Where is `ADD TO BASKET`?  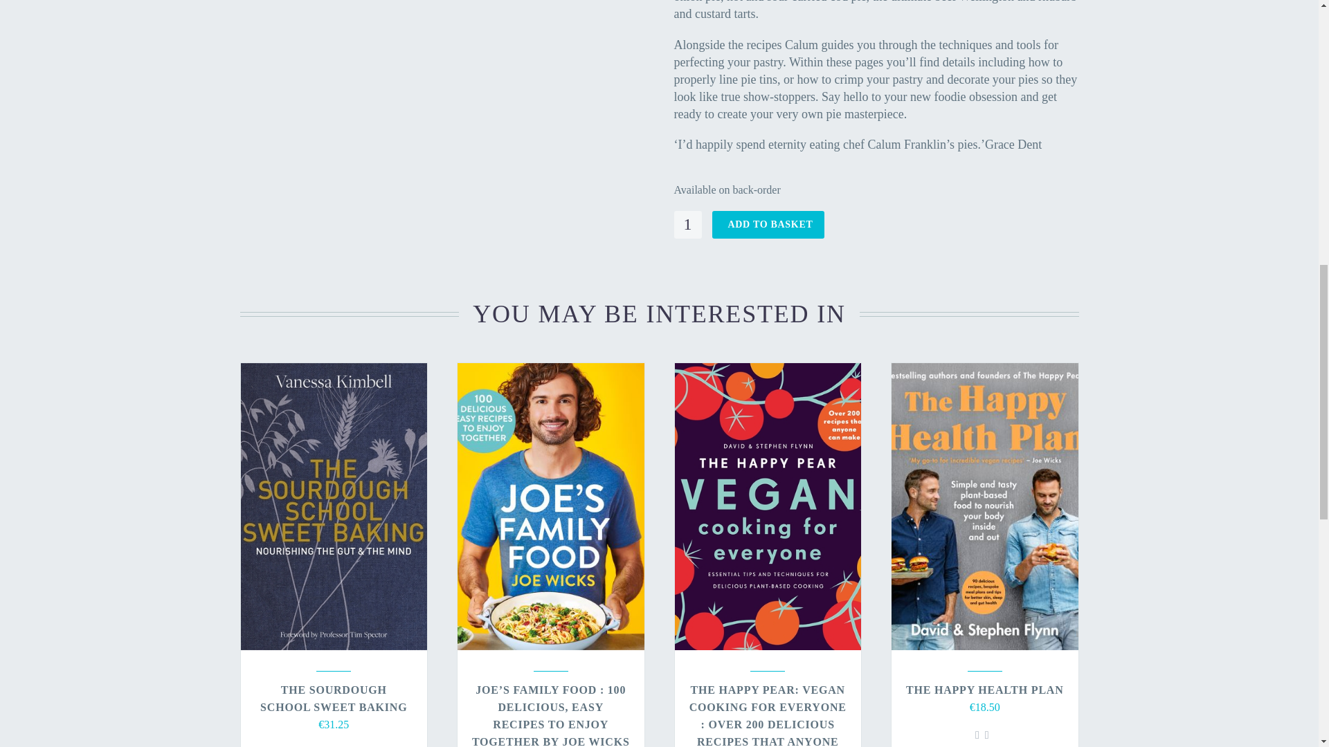 ADD TO BASKET is located at coordinates (767, 224).